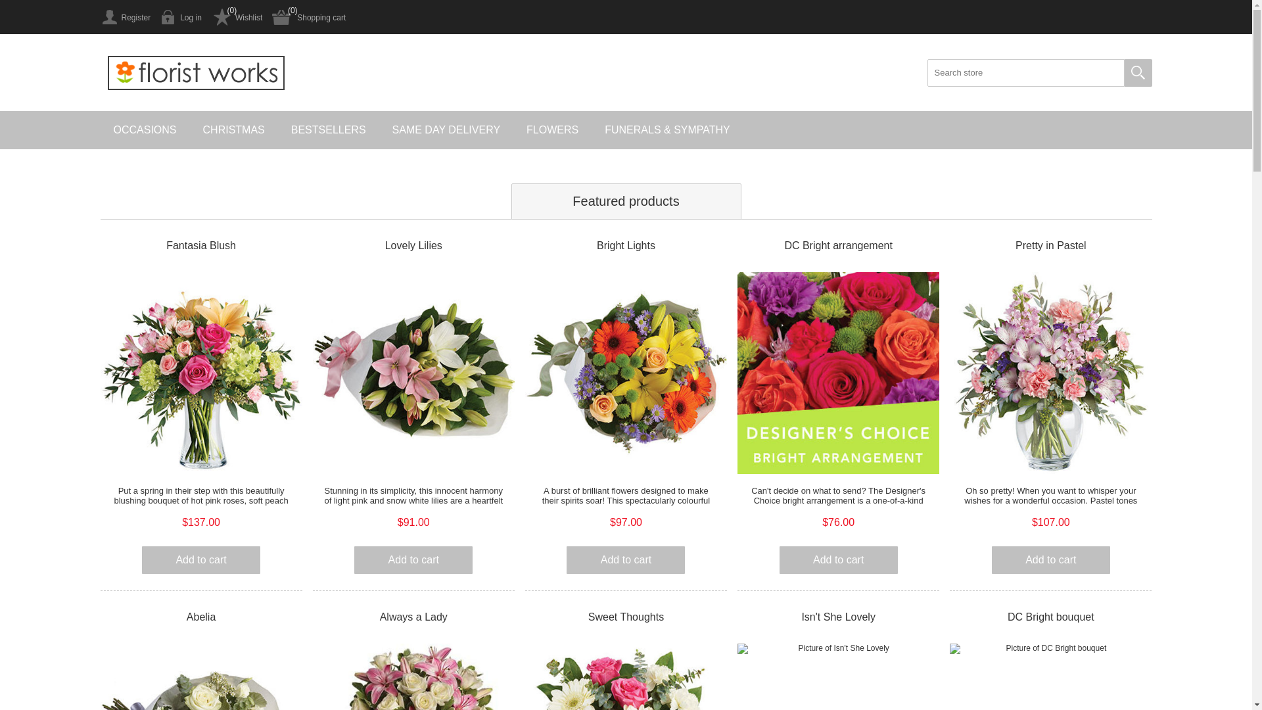 The height and width of the screenshot is (710, 1262). I want to click on Add to cart, so click(1051, 560).